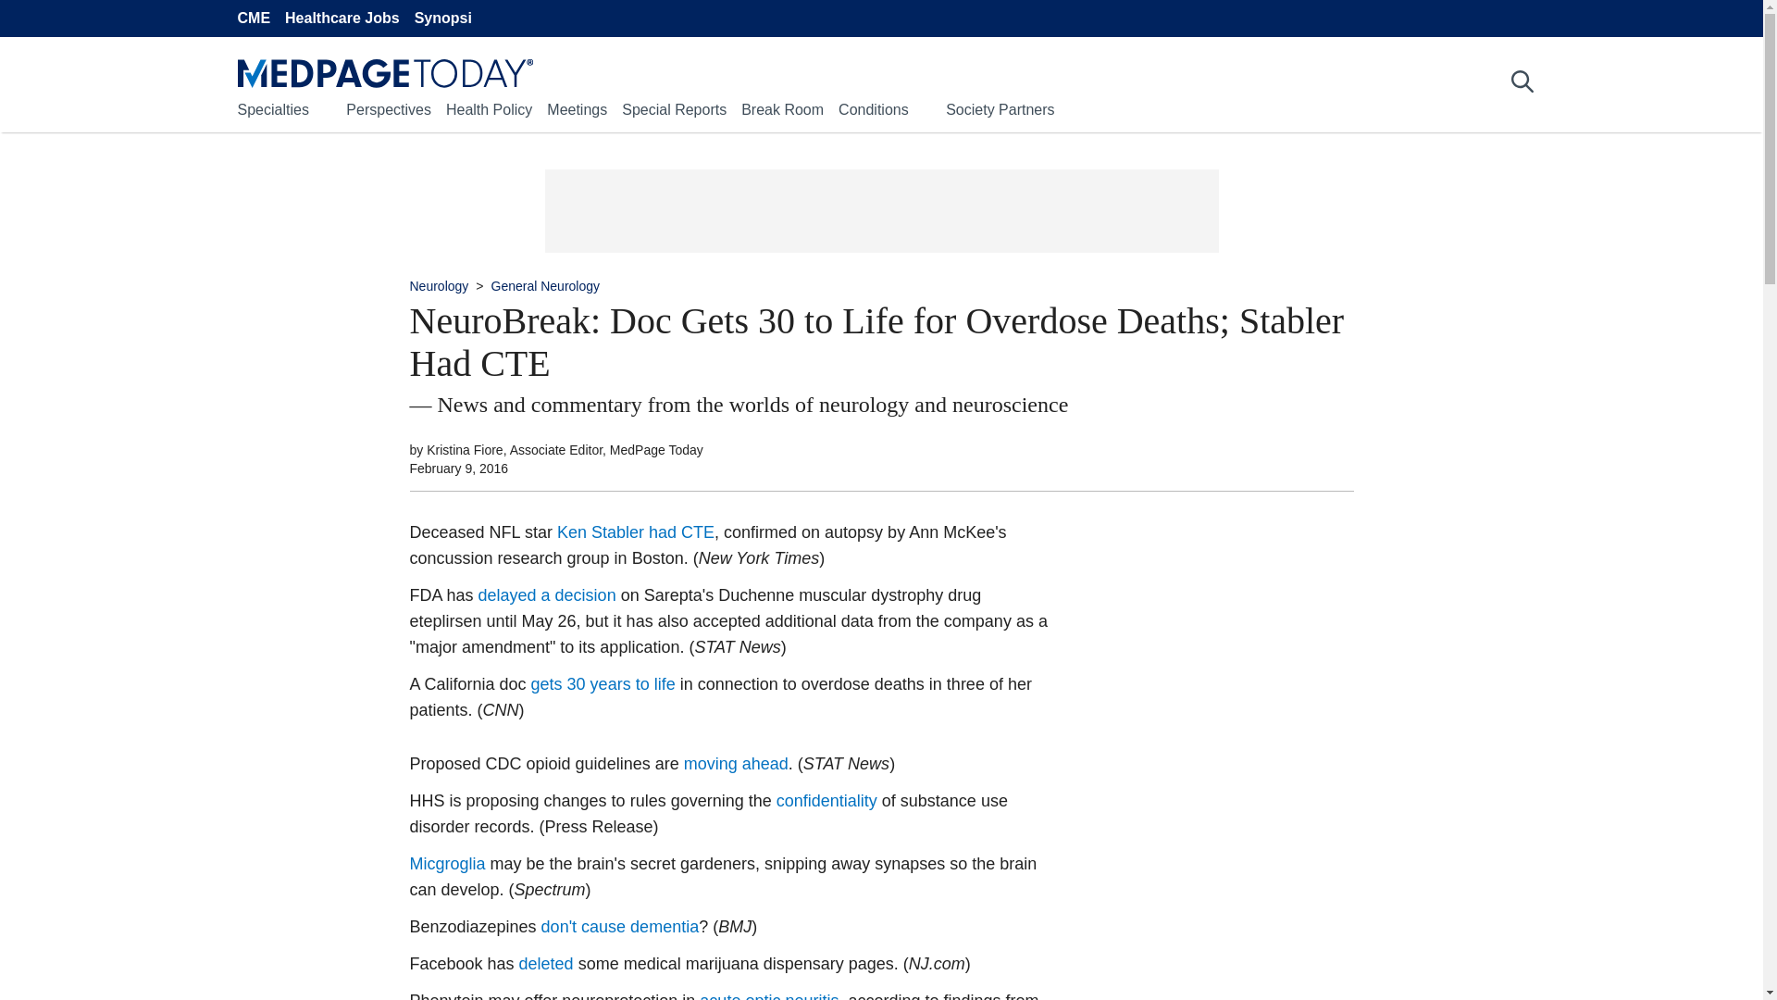  What do you see at coordinates (635, 531) in the screenshot?
I see `Opens in a new tab or window` at bounding box center [635, 531].